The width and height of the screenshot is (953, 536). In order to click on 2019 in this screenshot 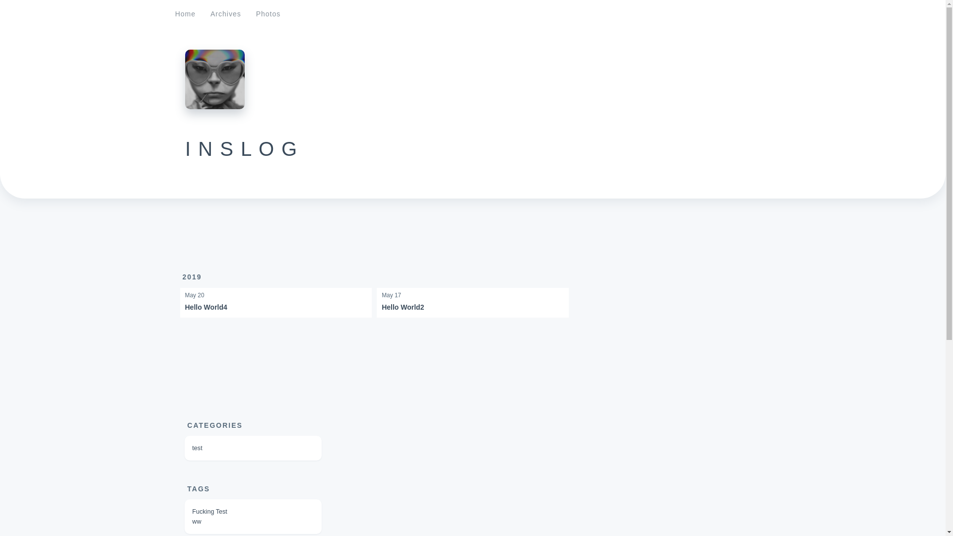, I will do `click(193, 277)`.